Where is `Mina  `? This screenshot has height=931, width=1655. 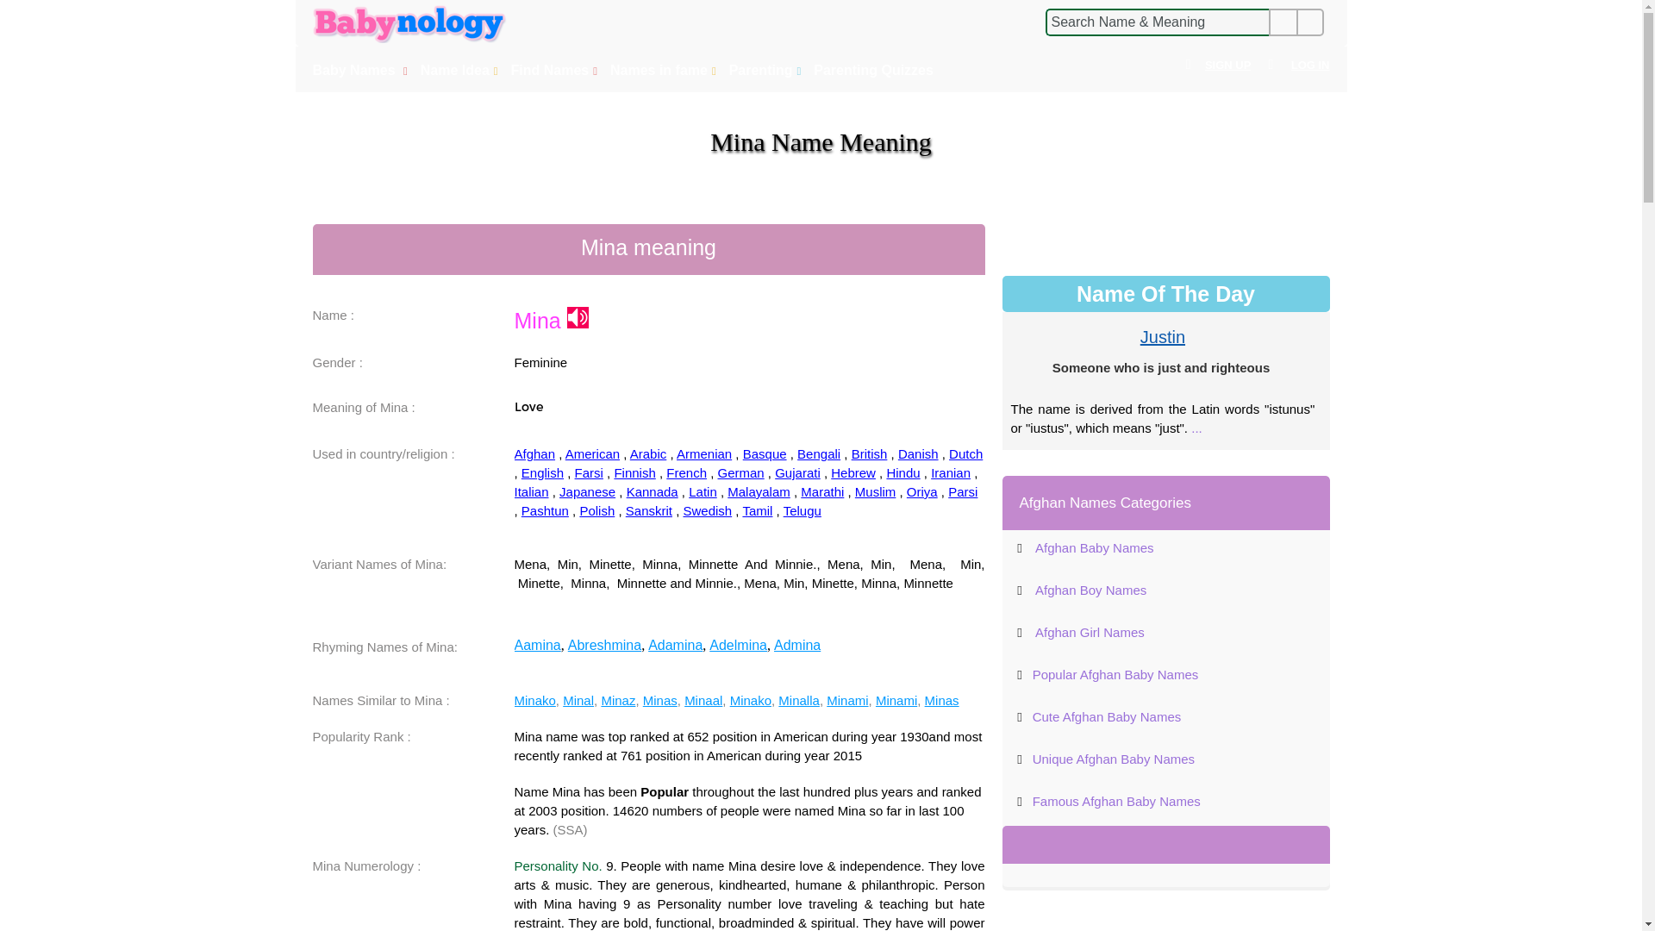 Mina   is located at coordinates (578, 317).